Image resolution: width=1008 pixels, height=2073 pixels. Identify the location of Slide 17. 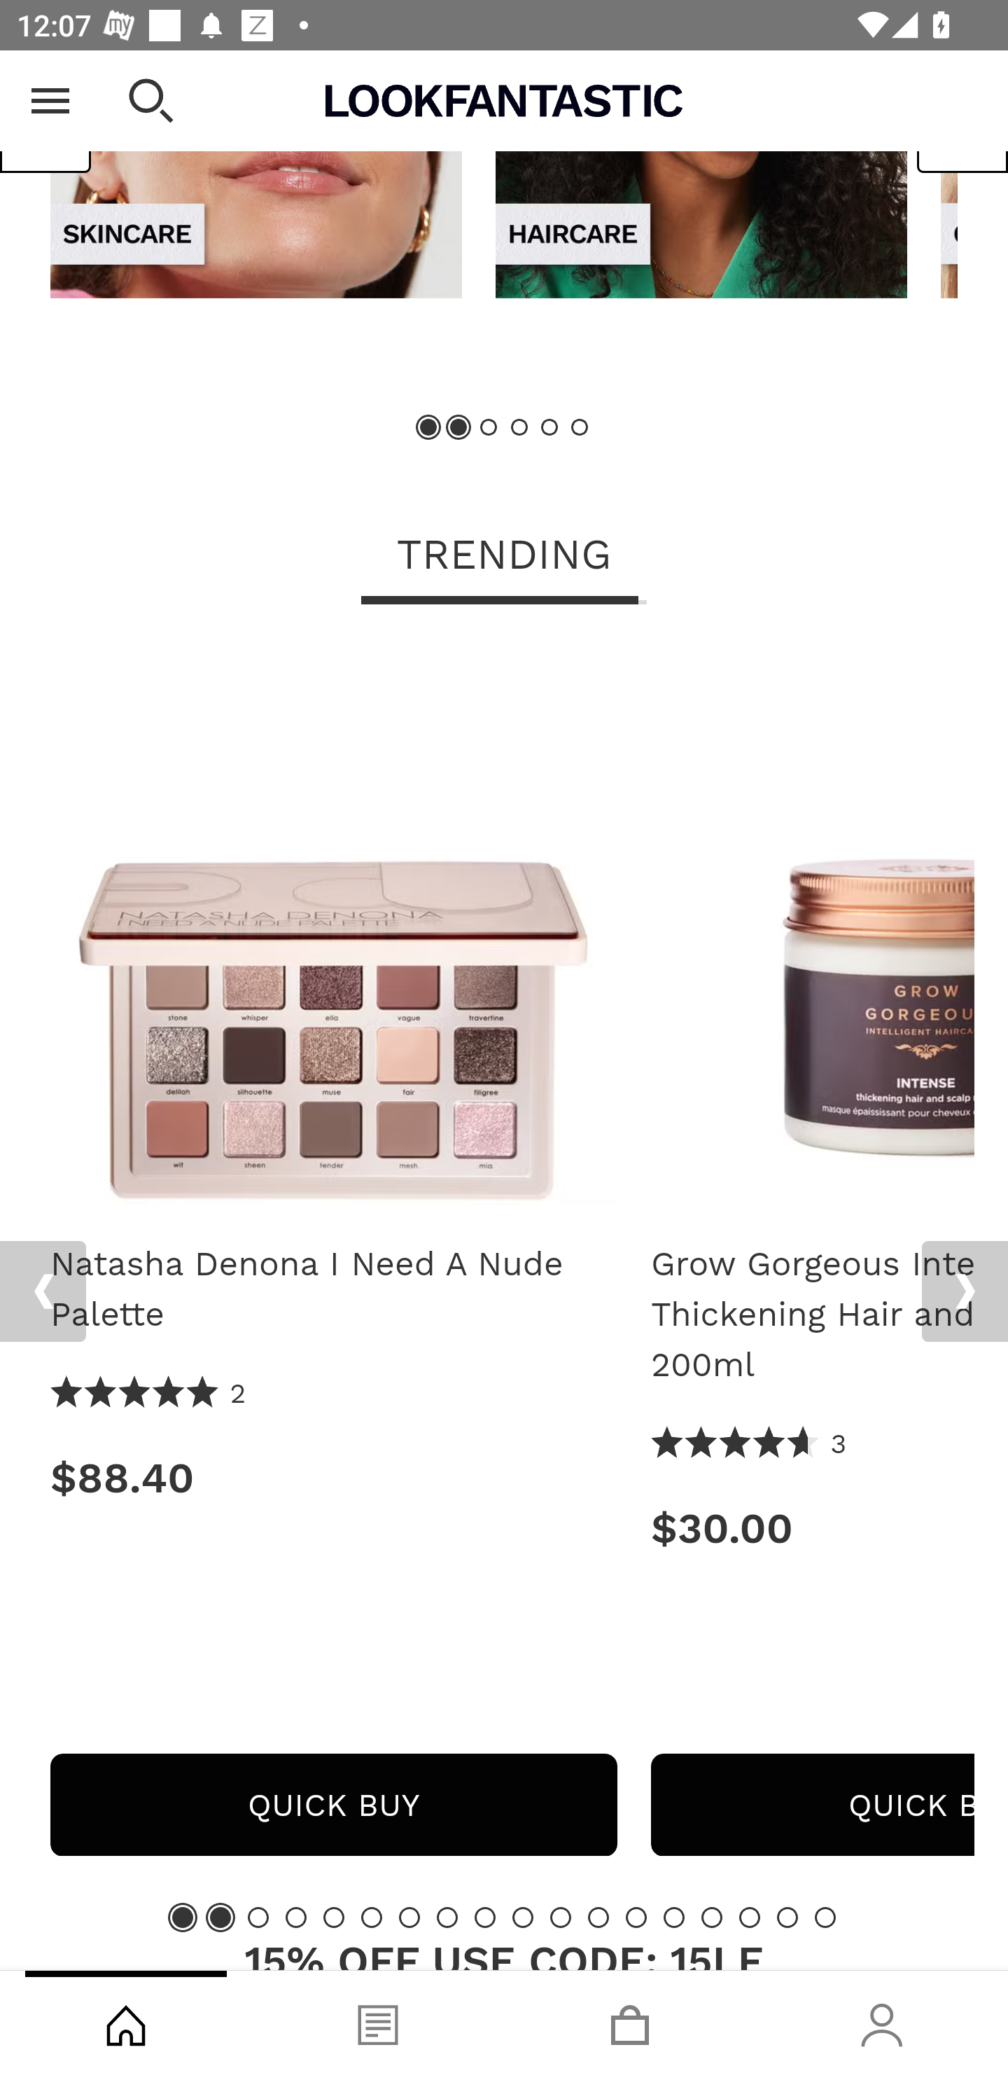
(787, 1916).